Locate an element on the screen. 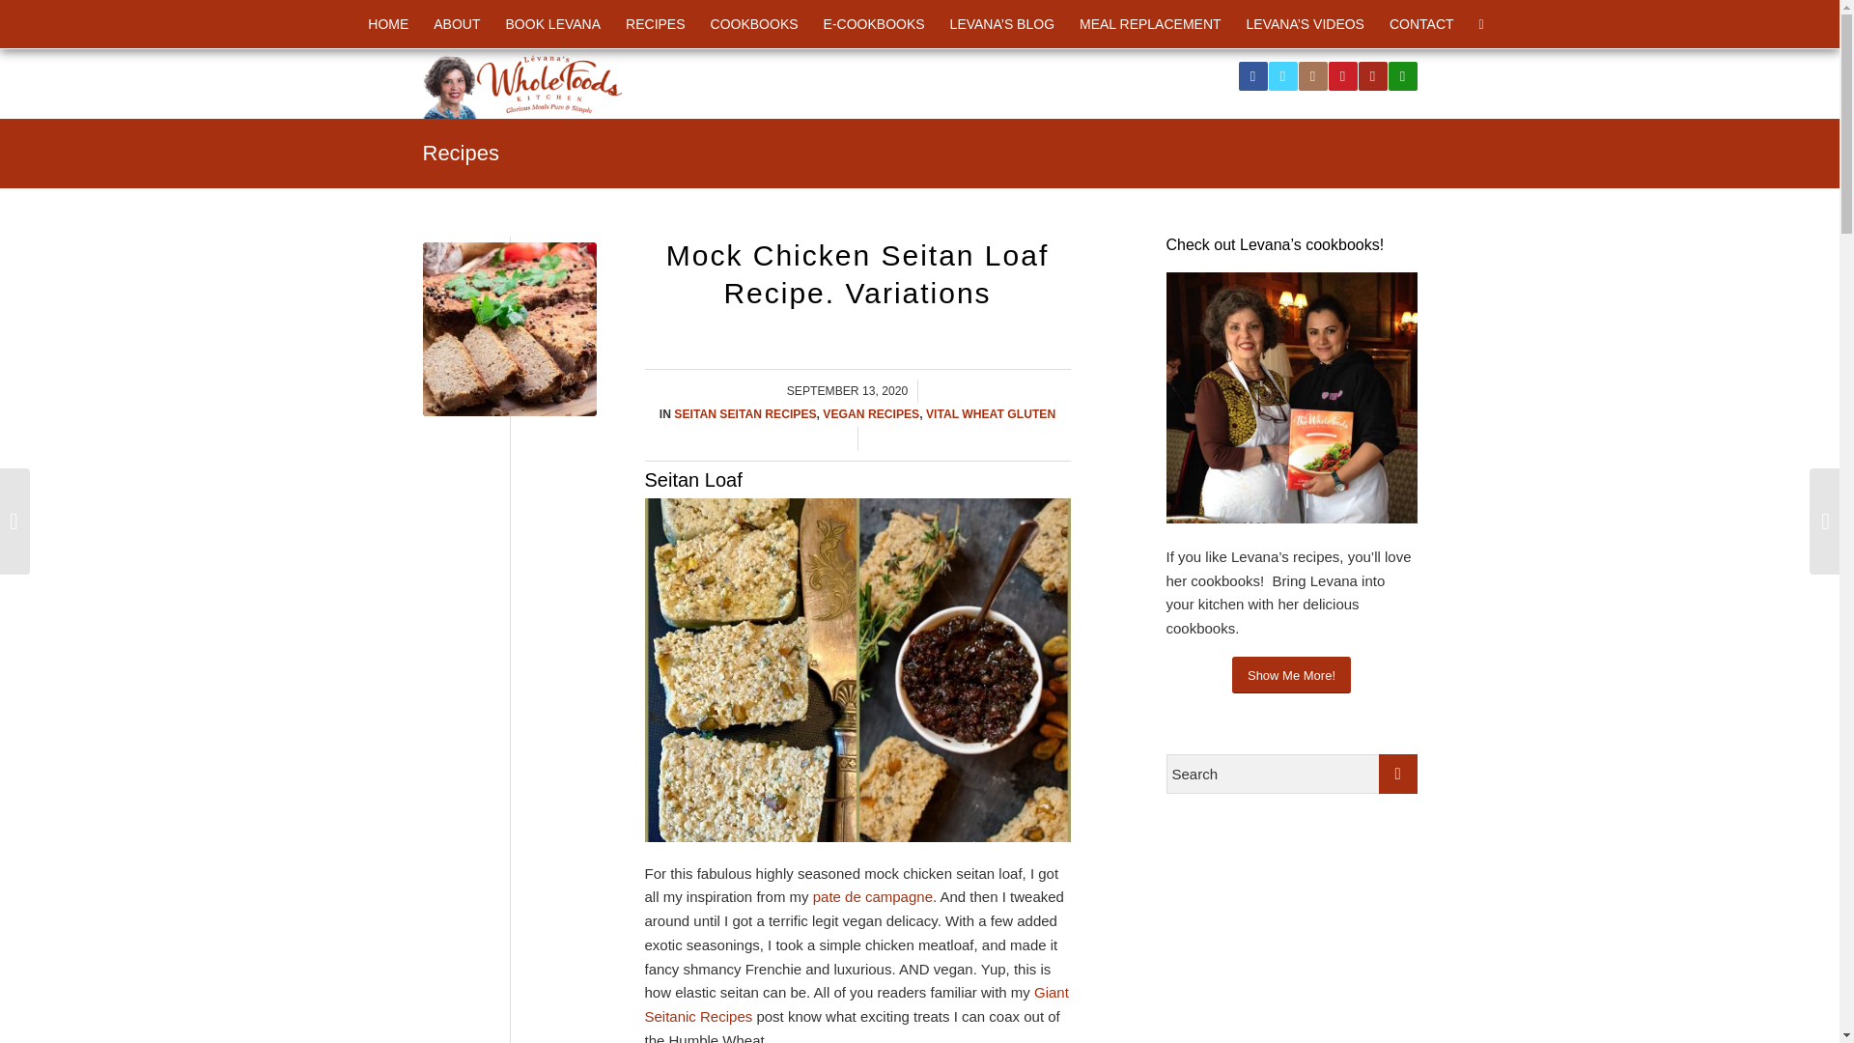 The width and height of the screenshot is (1854, 1043). ABOUT is located at coordinates (456, 23).